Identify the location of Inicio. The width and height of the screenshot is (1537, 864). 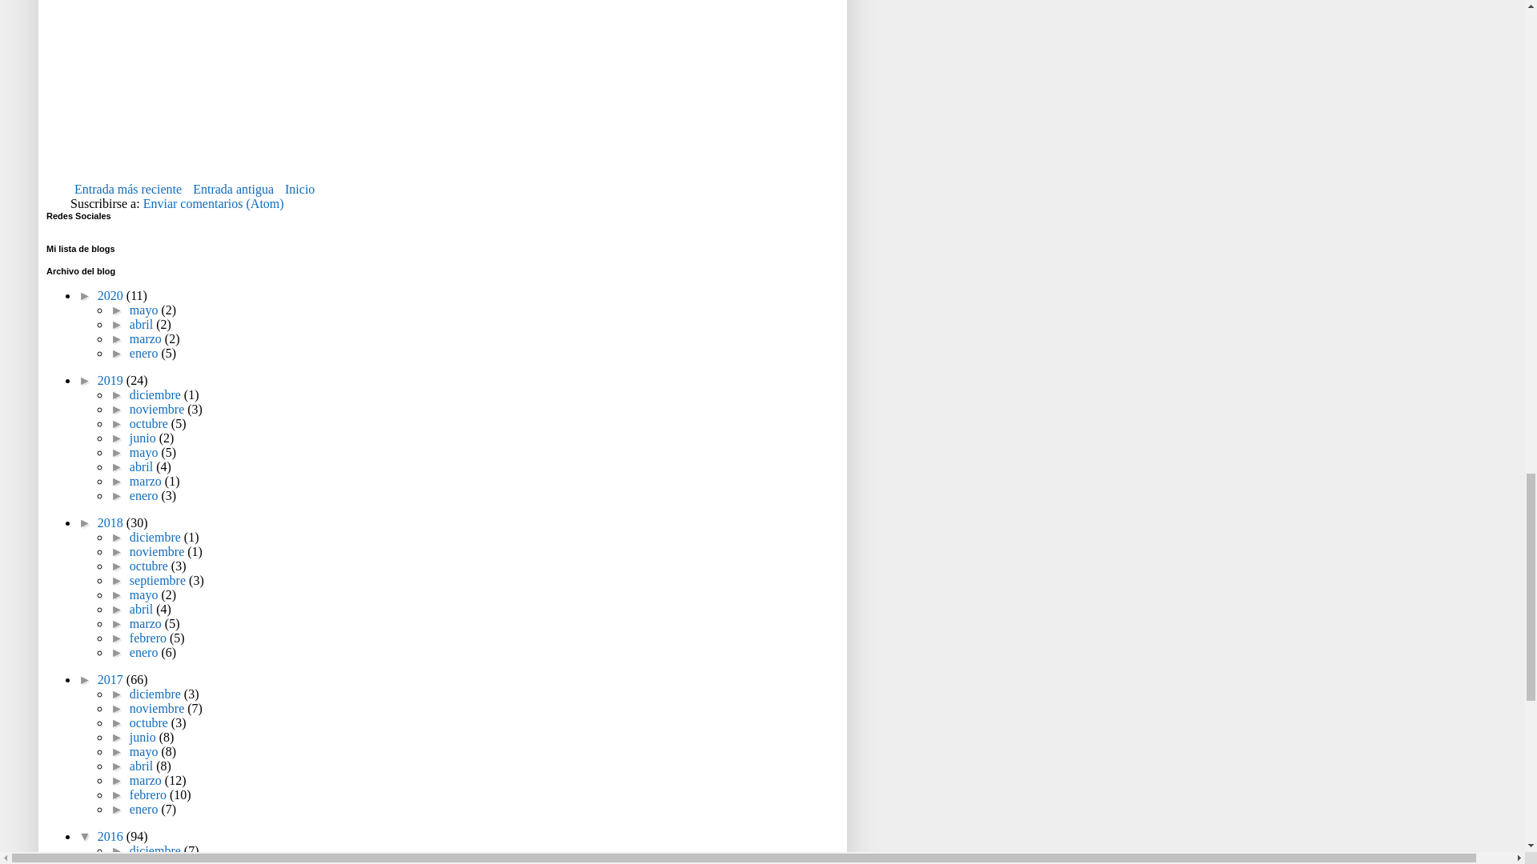
(299, 189).